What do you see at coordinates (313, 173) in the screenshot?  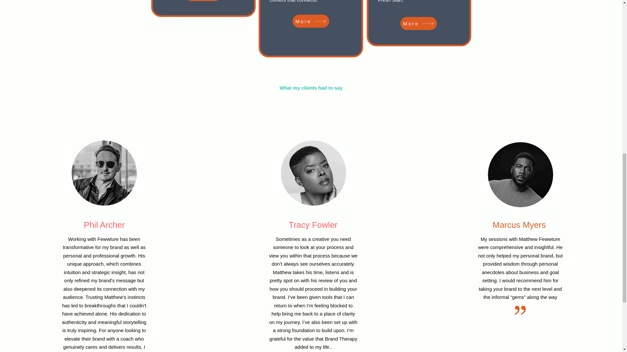 I see `GettyImages-124893619.jpg` at bounding box center [313, 173].